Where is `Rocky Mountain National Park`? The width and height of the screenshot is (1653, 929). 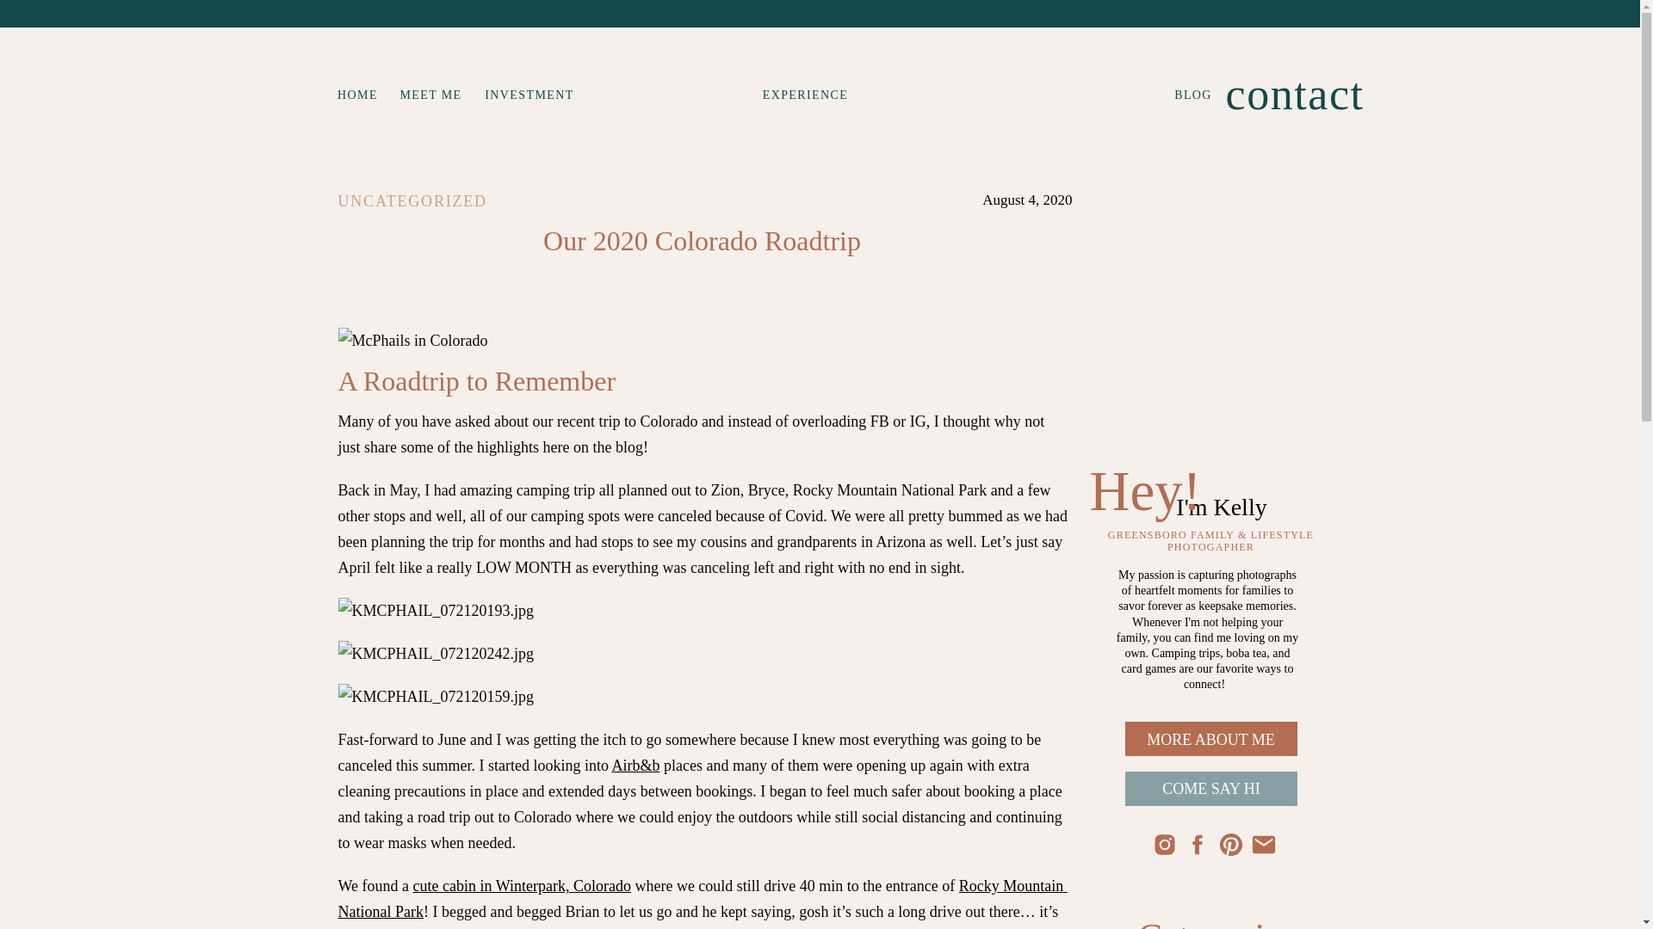
Rocky Mountain National Park is located at coordinates (701, 898).